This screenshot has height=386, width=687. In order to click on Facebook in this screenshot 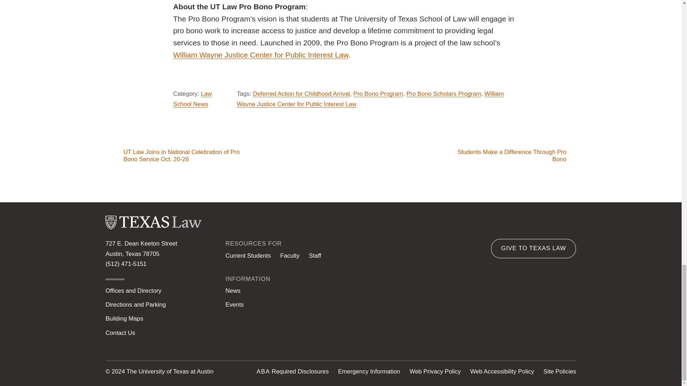, I will do `click(515, 328)`.